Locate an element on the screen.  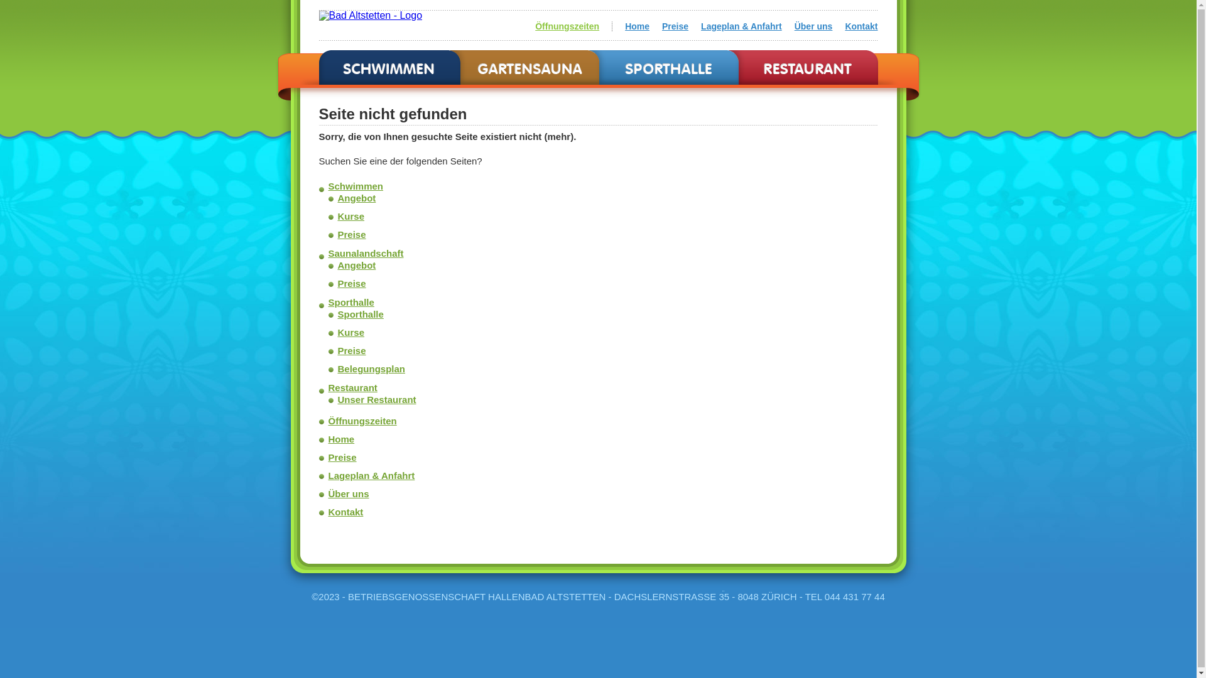
Preise is located at coordinates (342, 457).